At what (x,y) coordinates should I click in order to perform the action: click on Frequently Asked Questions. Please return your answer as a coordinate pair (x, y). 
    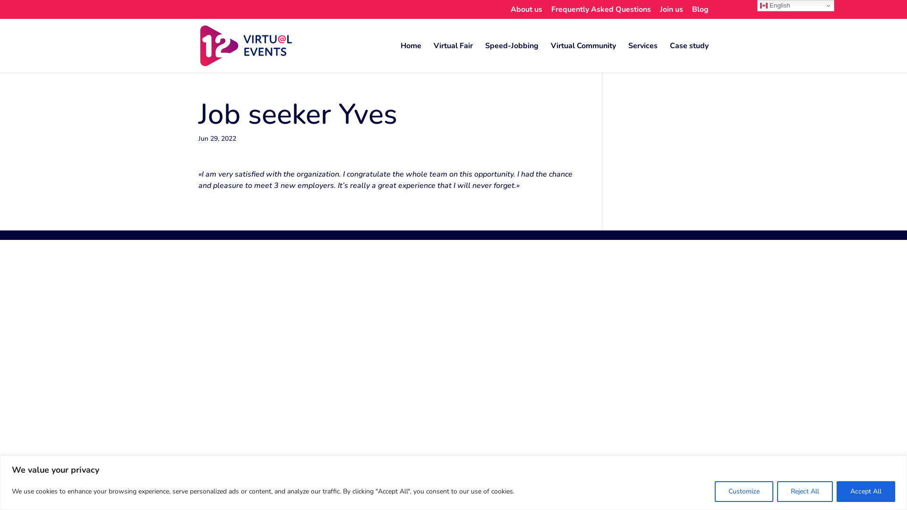
    Looking at the image, I should click on (601, 12).